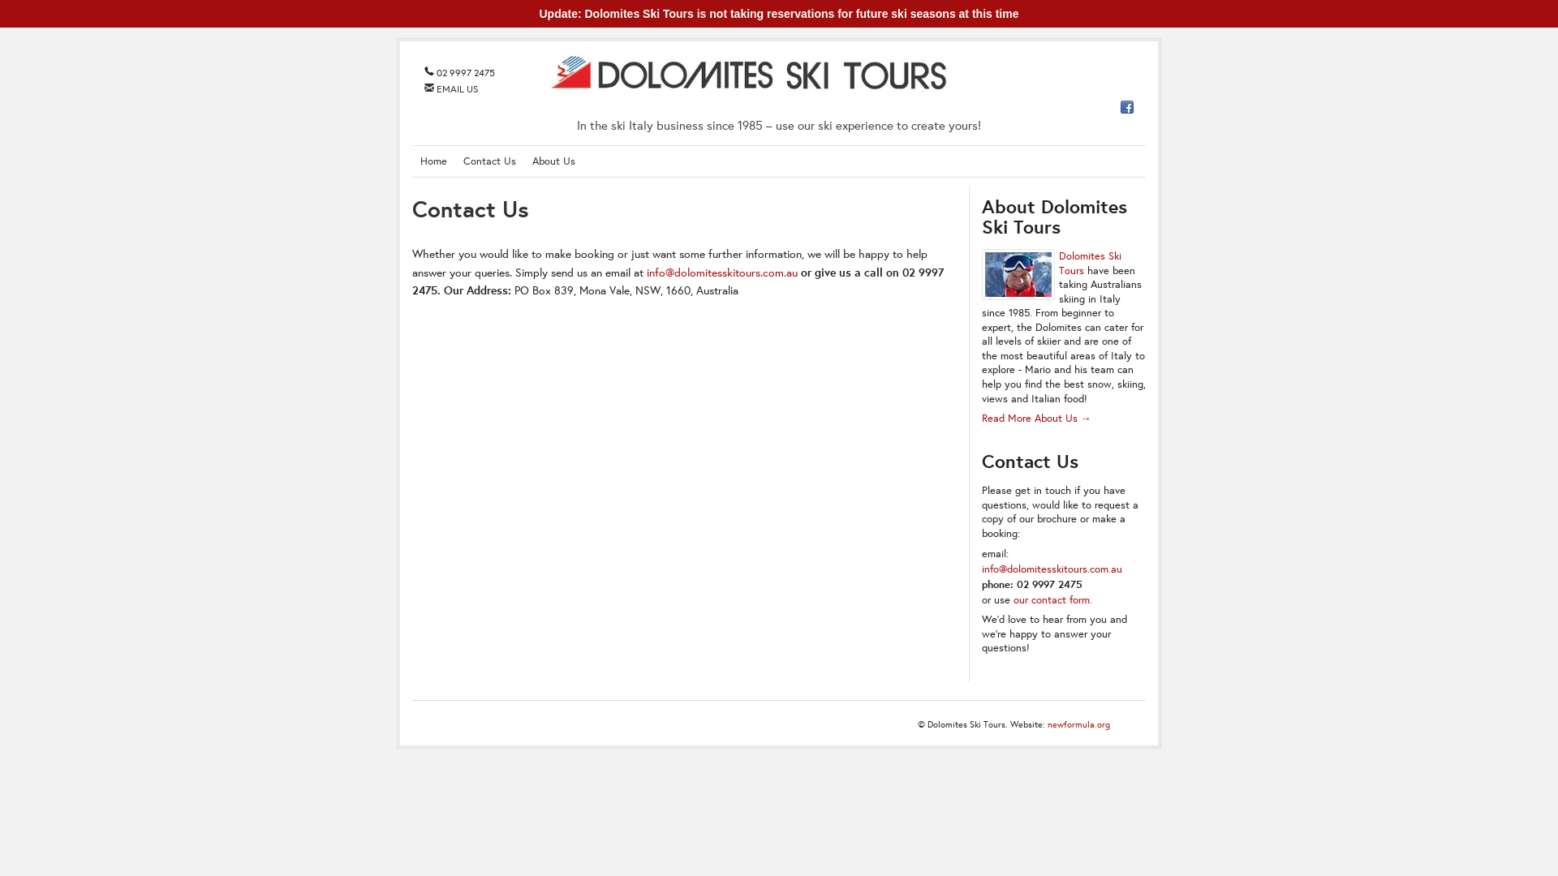 This screenshot has width=1558, height=876. I want to click on newformula.org, so click(1079, 724).